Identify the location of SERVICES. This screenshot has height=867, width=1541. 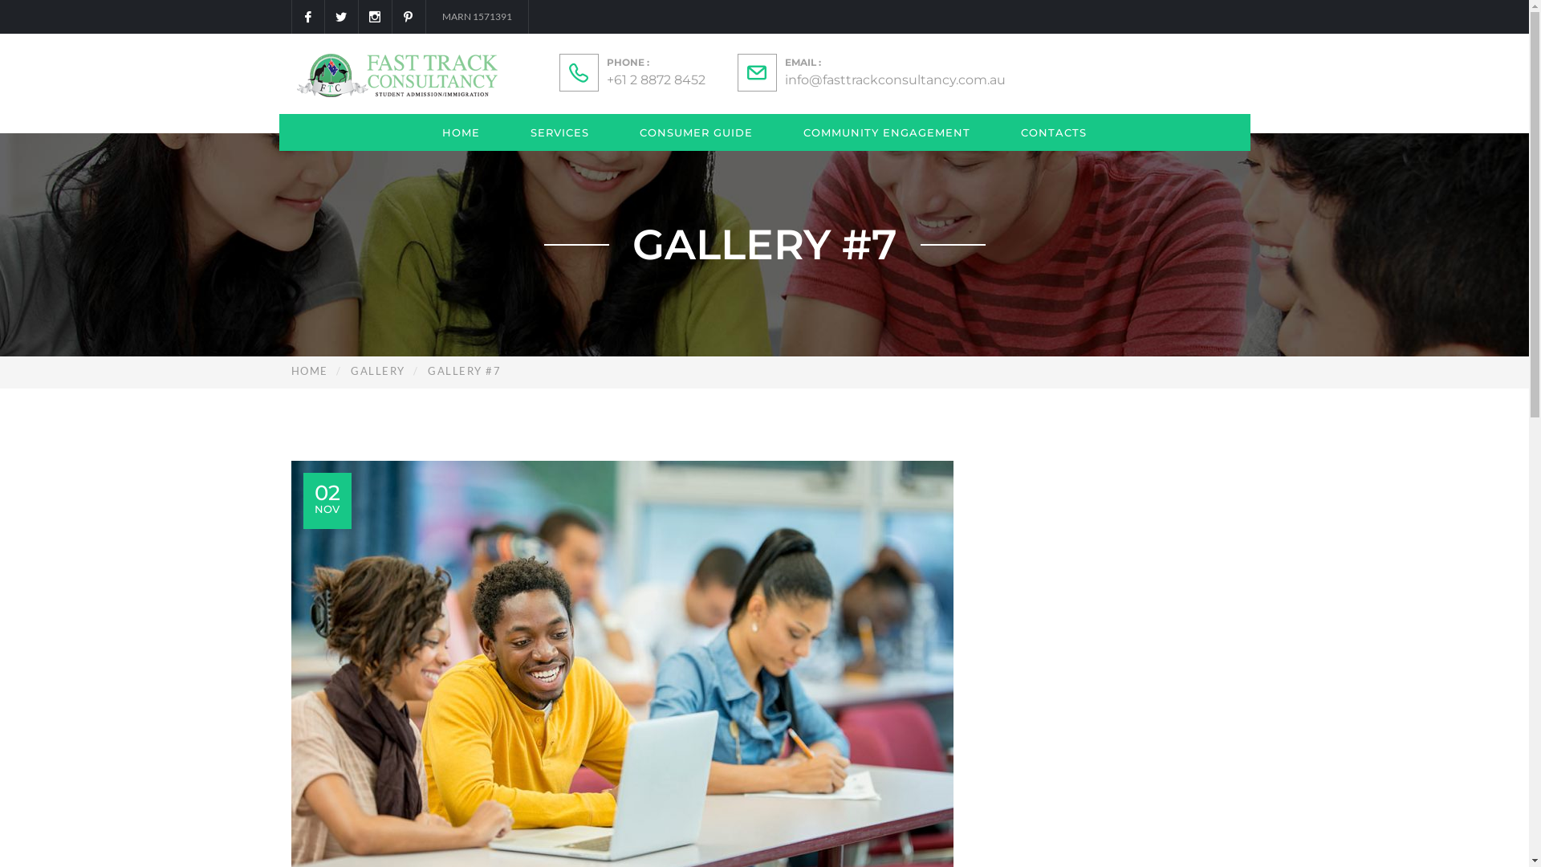
(560, 132).